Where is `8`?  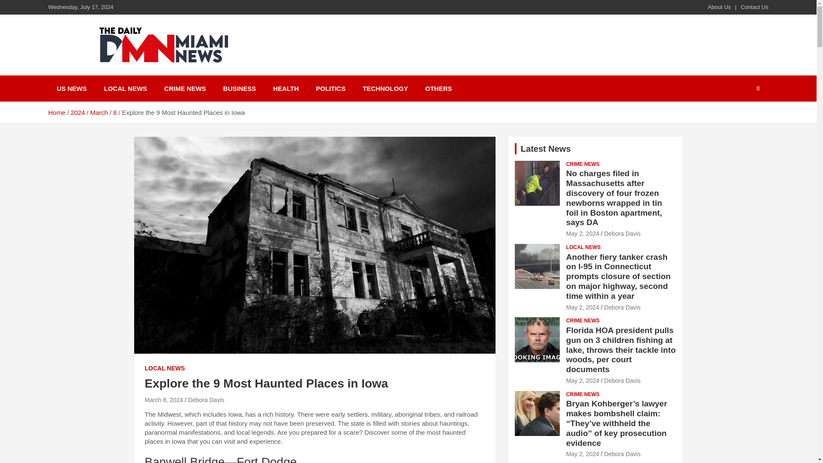
8 is located at coordinates (115, 112).